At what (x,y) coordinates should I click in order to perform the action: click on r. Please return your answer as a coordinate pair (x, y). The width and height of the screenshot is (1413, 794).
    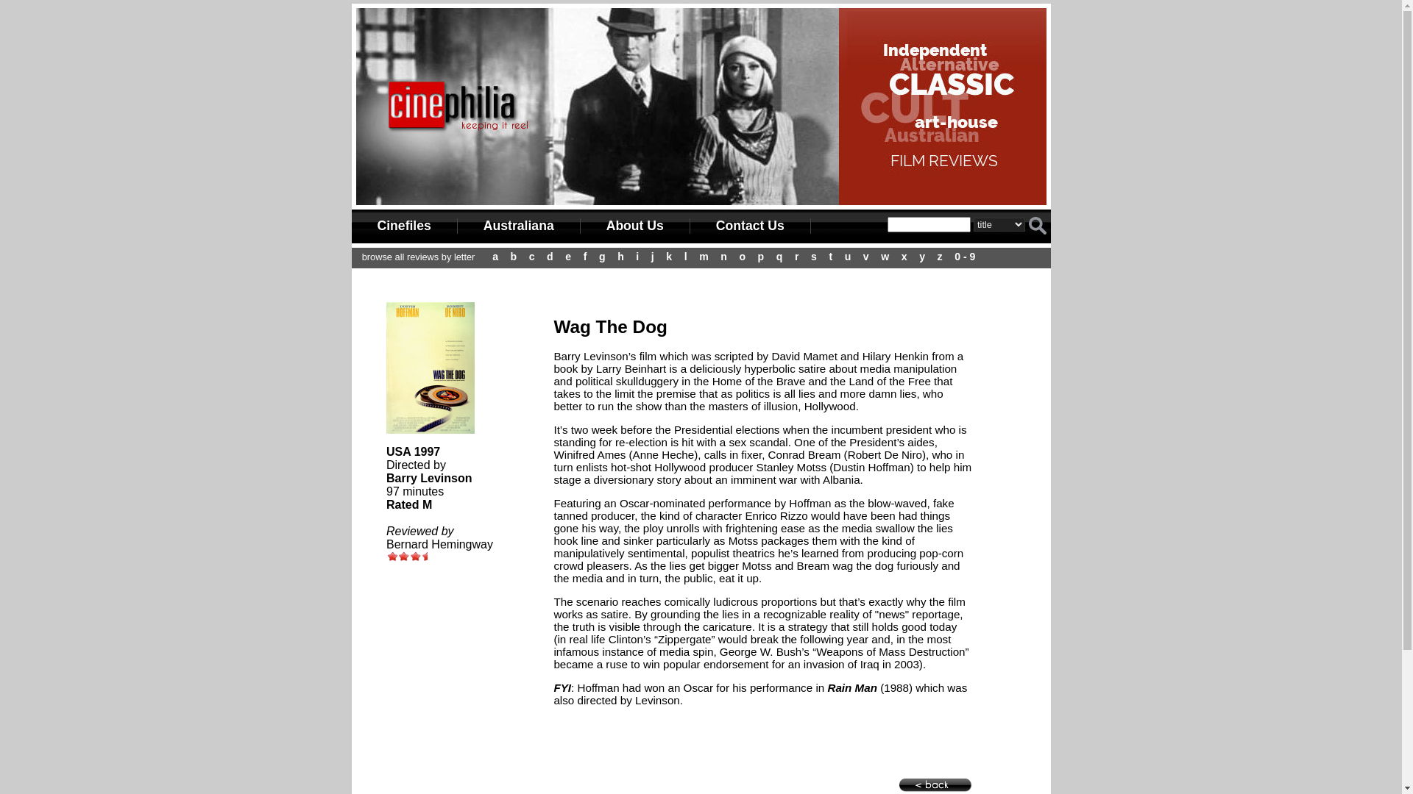
    Looking at the image, I should click on (796, 257).